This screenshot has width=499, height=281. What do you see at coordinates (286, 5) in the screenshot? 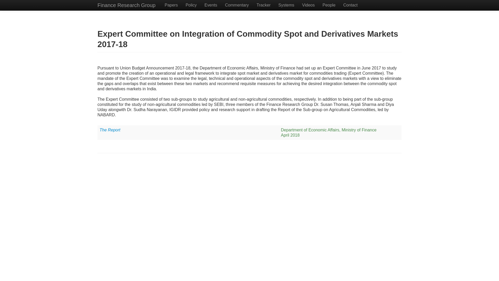
I see `Systems` at bounding box center [286, 5].